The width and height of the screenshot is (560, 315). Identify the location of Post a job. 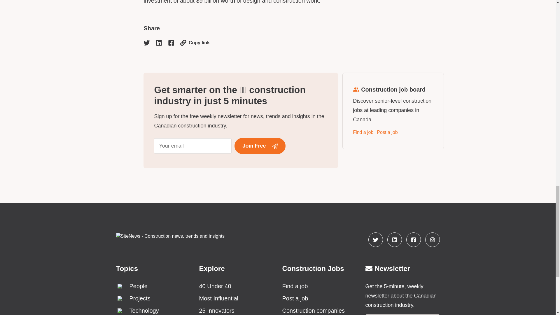
(387, 132).